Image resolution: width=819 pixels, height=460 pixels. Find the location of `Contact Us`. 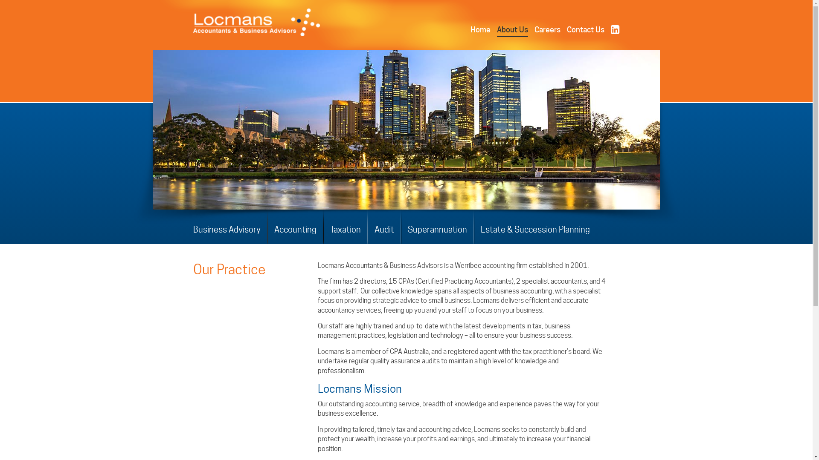

Contact Us is located at coordinates (585, 30).